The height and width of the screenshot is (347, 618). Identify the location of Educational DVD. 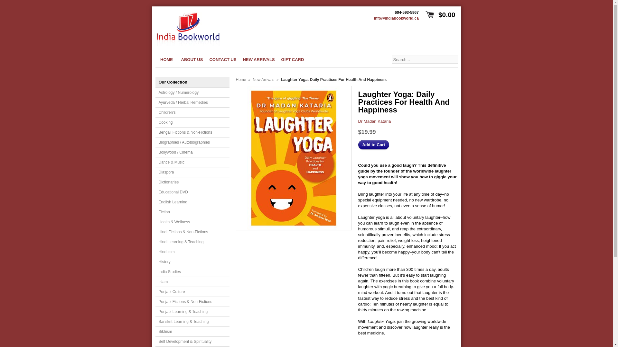
(192, 192).